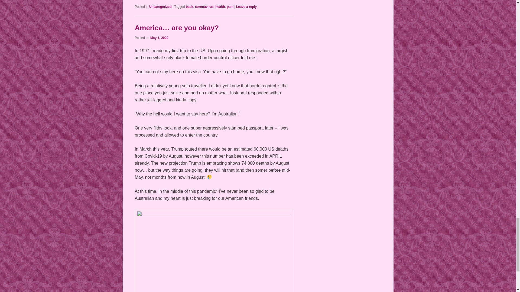 The width and height of the screenshot is (520, 292). What do you see at coordinates (189, 7) in the screenshot?
I see `back` at bounding box center [189, 7].